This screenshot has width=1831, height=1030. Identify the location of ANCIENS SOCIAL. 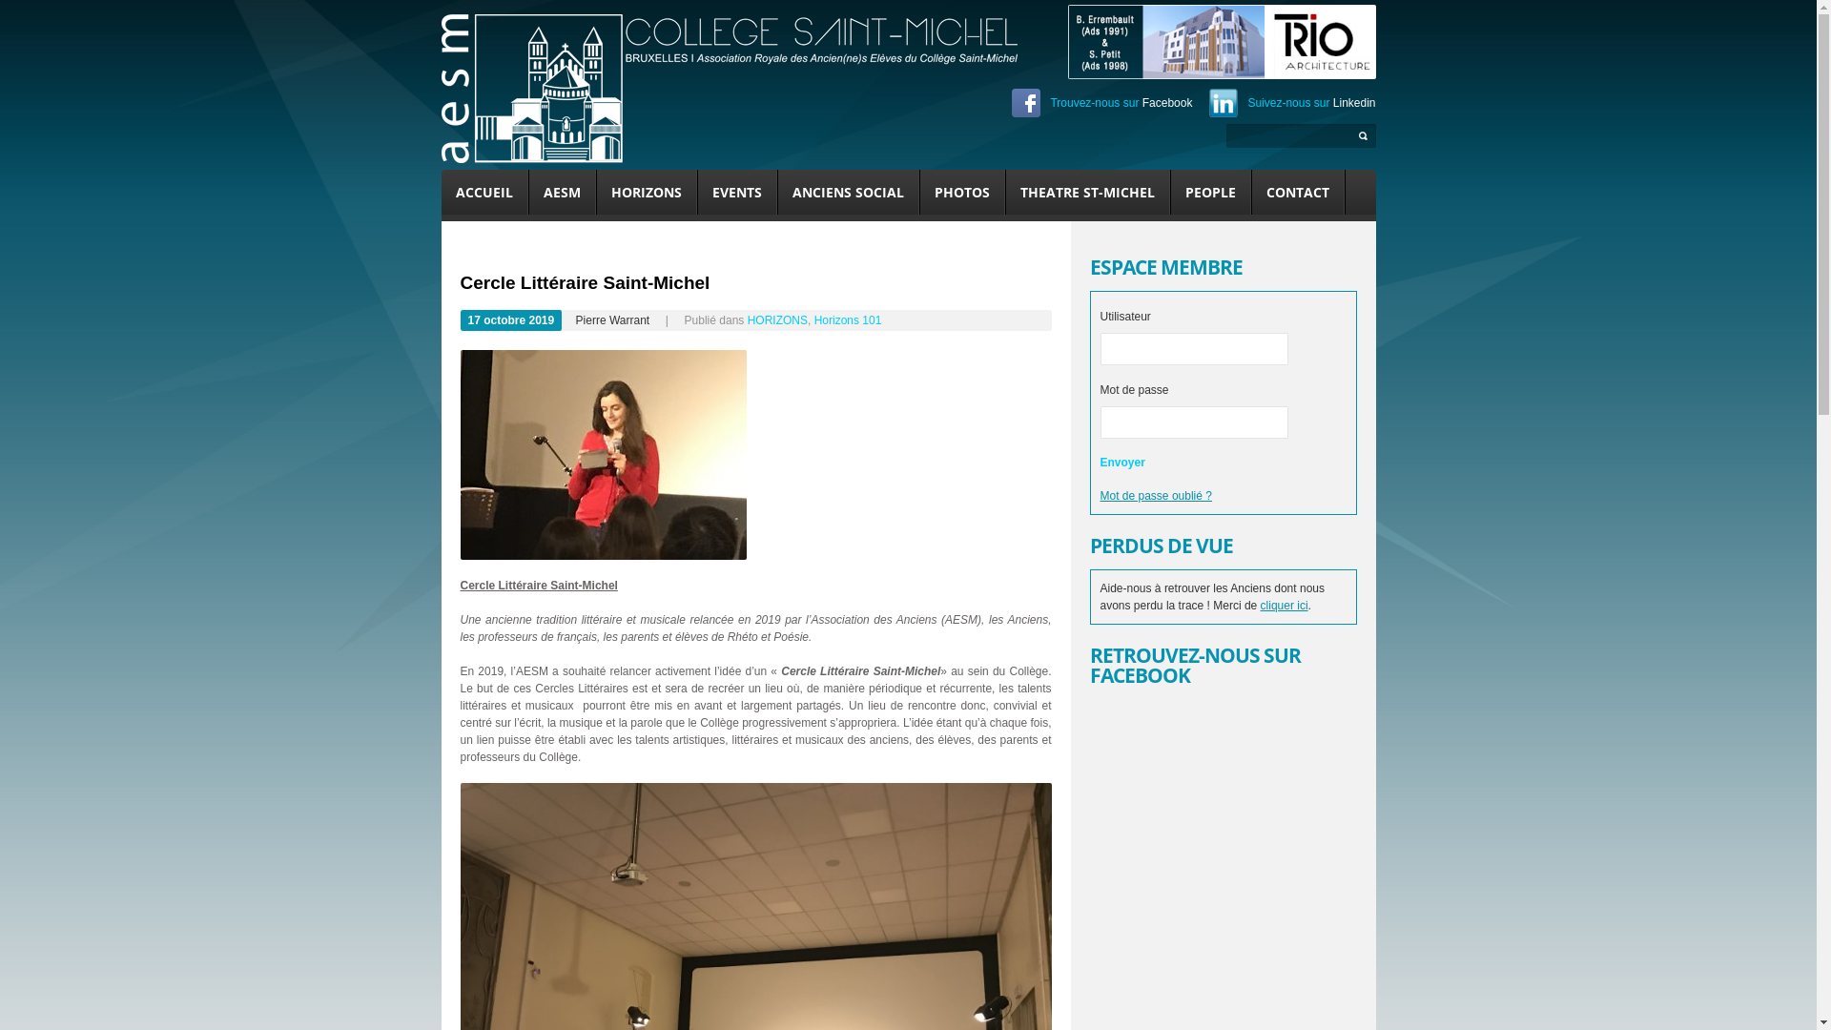
(849, 193).